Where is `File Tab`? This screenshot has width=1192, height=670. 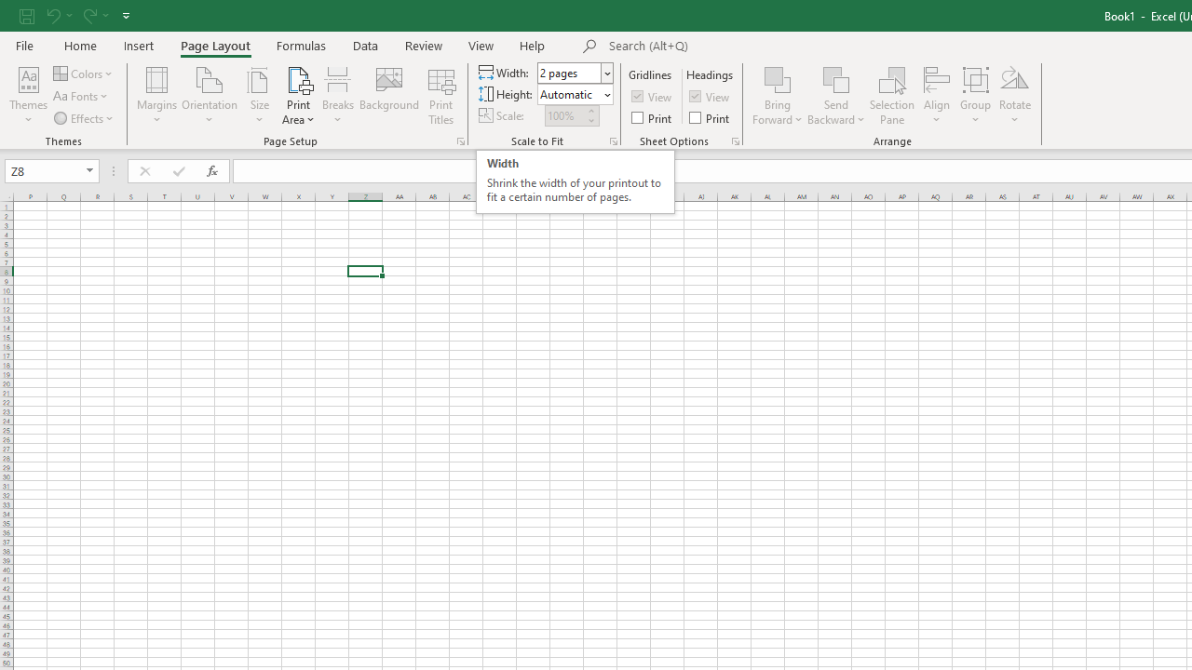
File Tab is located at coordinates (24, 45).